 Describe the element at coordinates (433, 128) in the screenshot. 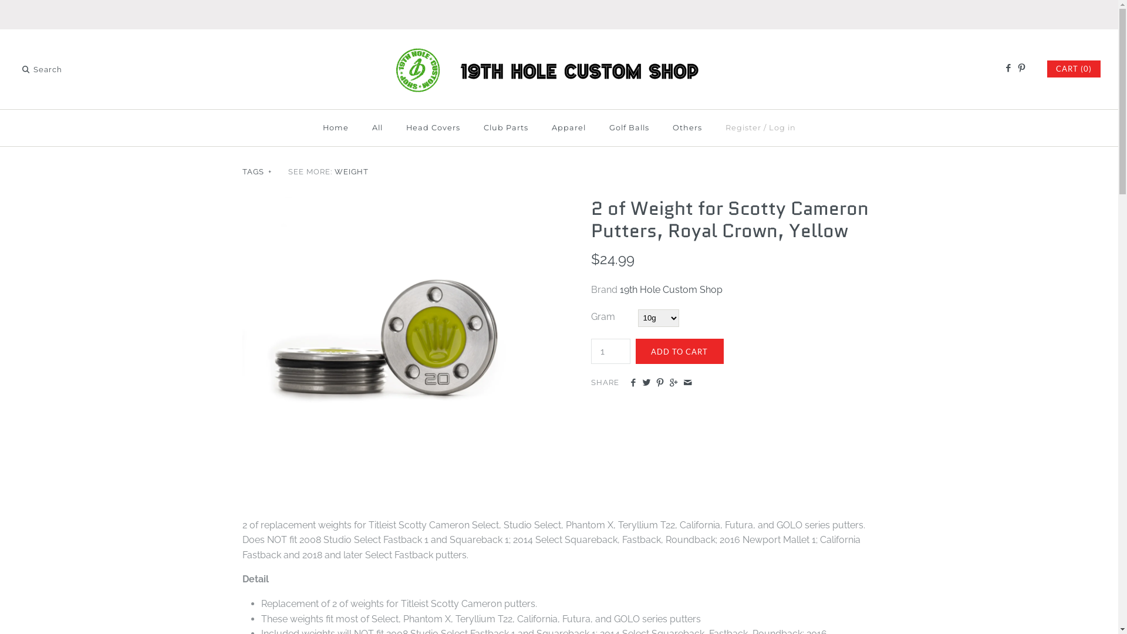

I see `Head Covers` at that location.